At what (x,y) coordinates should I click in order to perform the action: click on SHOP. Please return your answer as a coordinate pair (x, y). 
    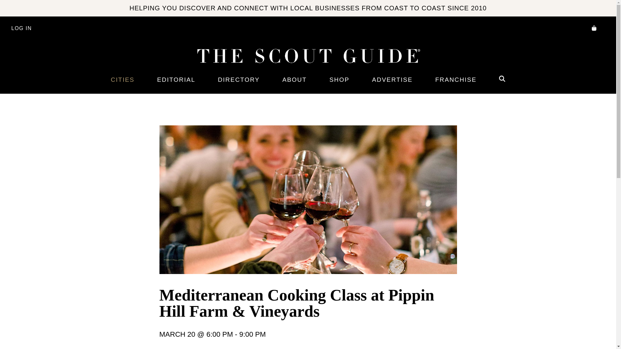
    Looking at the image, I should click on (339, 79).